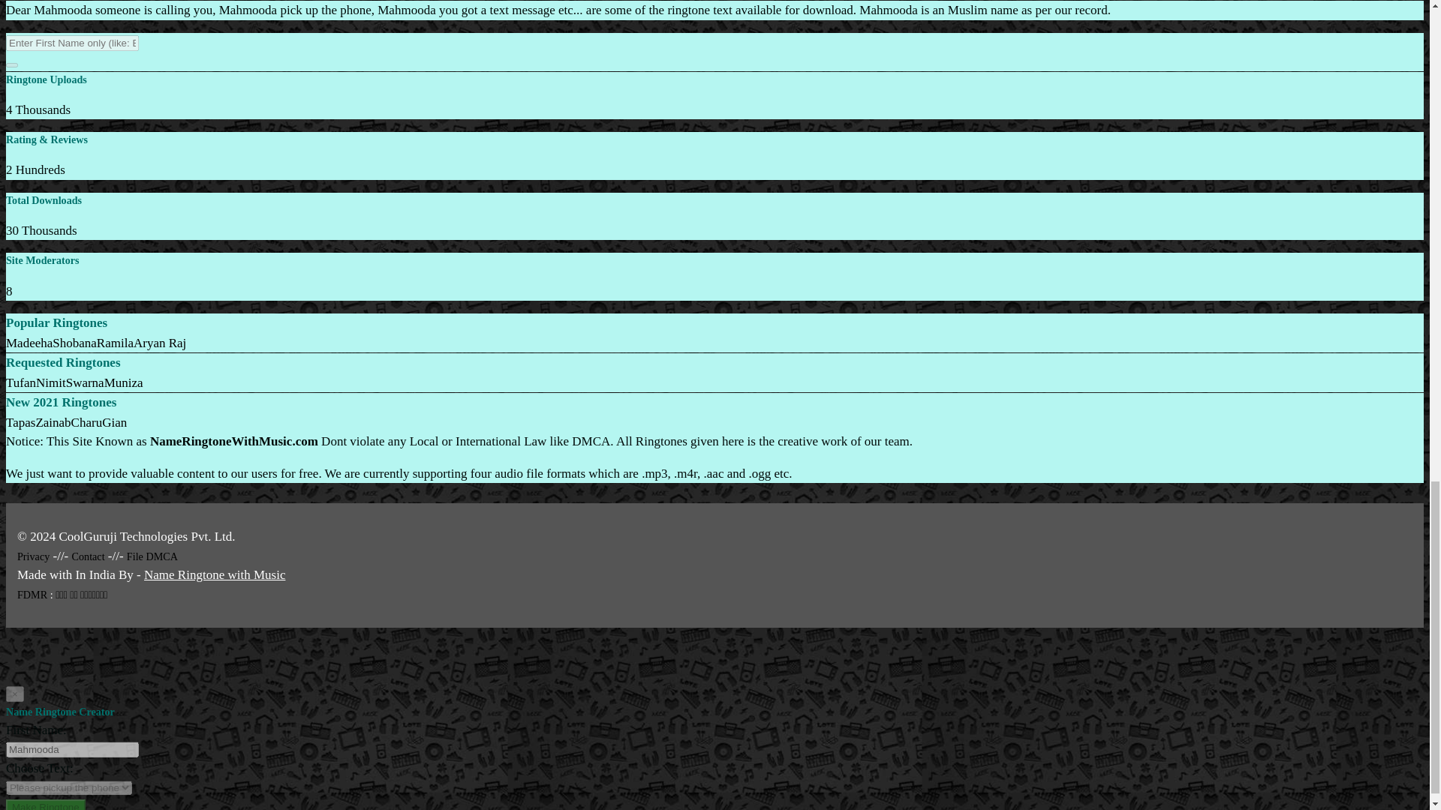 This screenshot has height=810, width=1441. I want to click on Madeeha, so click(29, 343).